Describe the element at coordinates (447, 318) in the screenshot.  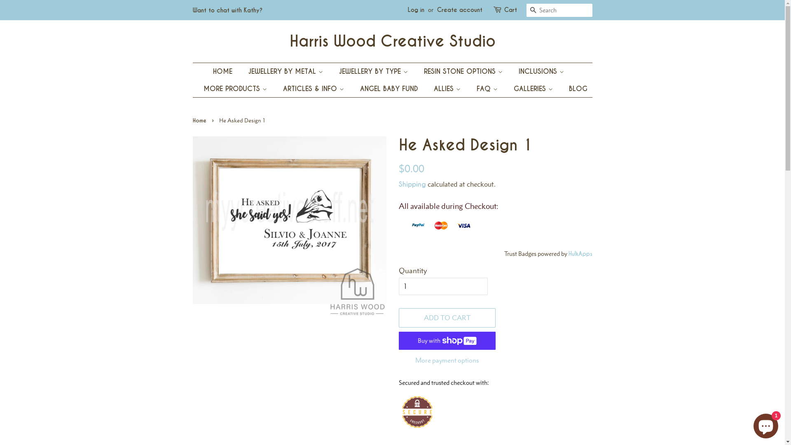
I see `ADD TO CART` at that location.